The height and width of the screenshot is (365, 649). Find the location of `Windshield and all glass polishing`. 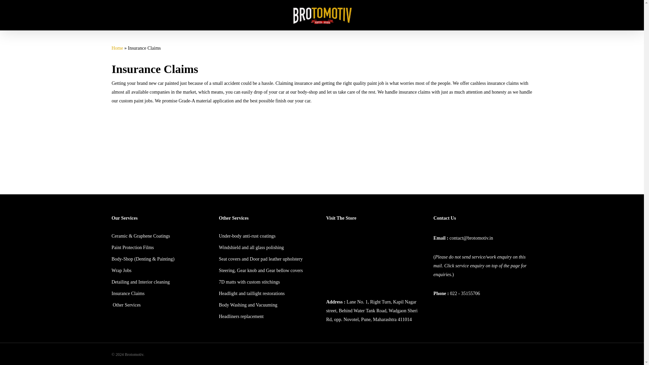

Windshield and all glass polishing is located at coordinates (251, 247).